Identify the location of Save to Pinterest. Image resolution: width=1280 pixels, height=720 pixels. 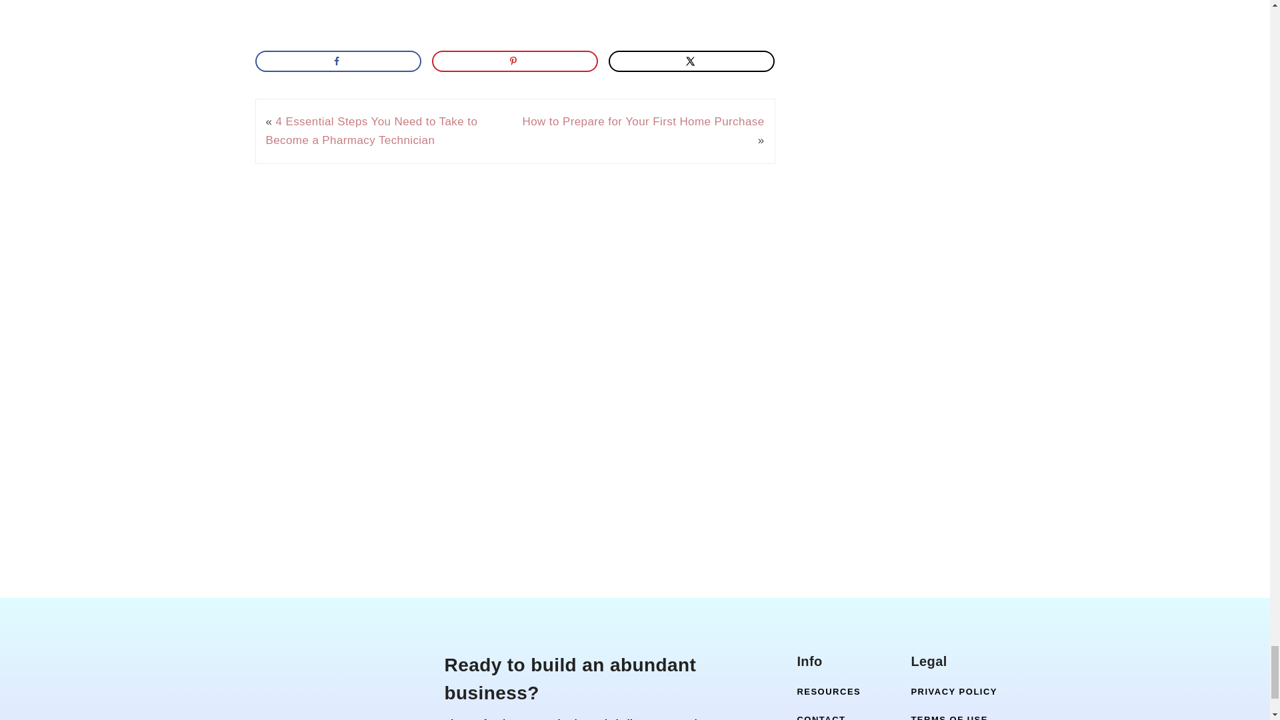
(515, 61).